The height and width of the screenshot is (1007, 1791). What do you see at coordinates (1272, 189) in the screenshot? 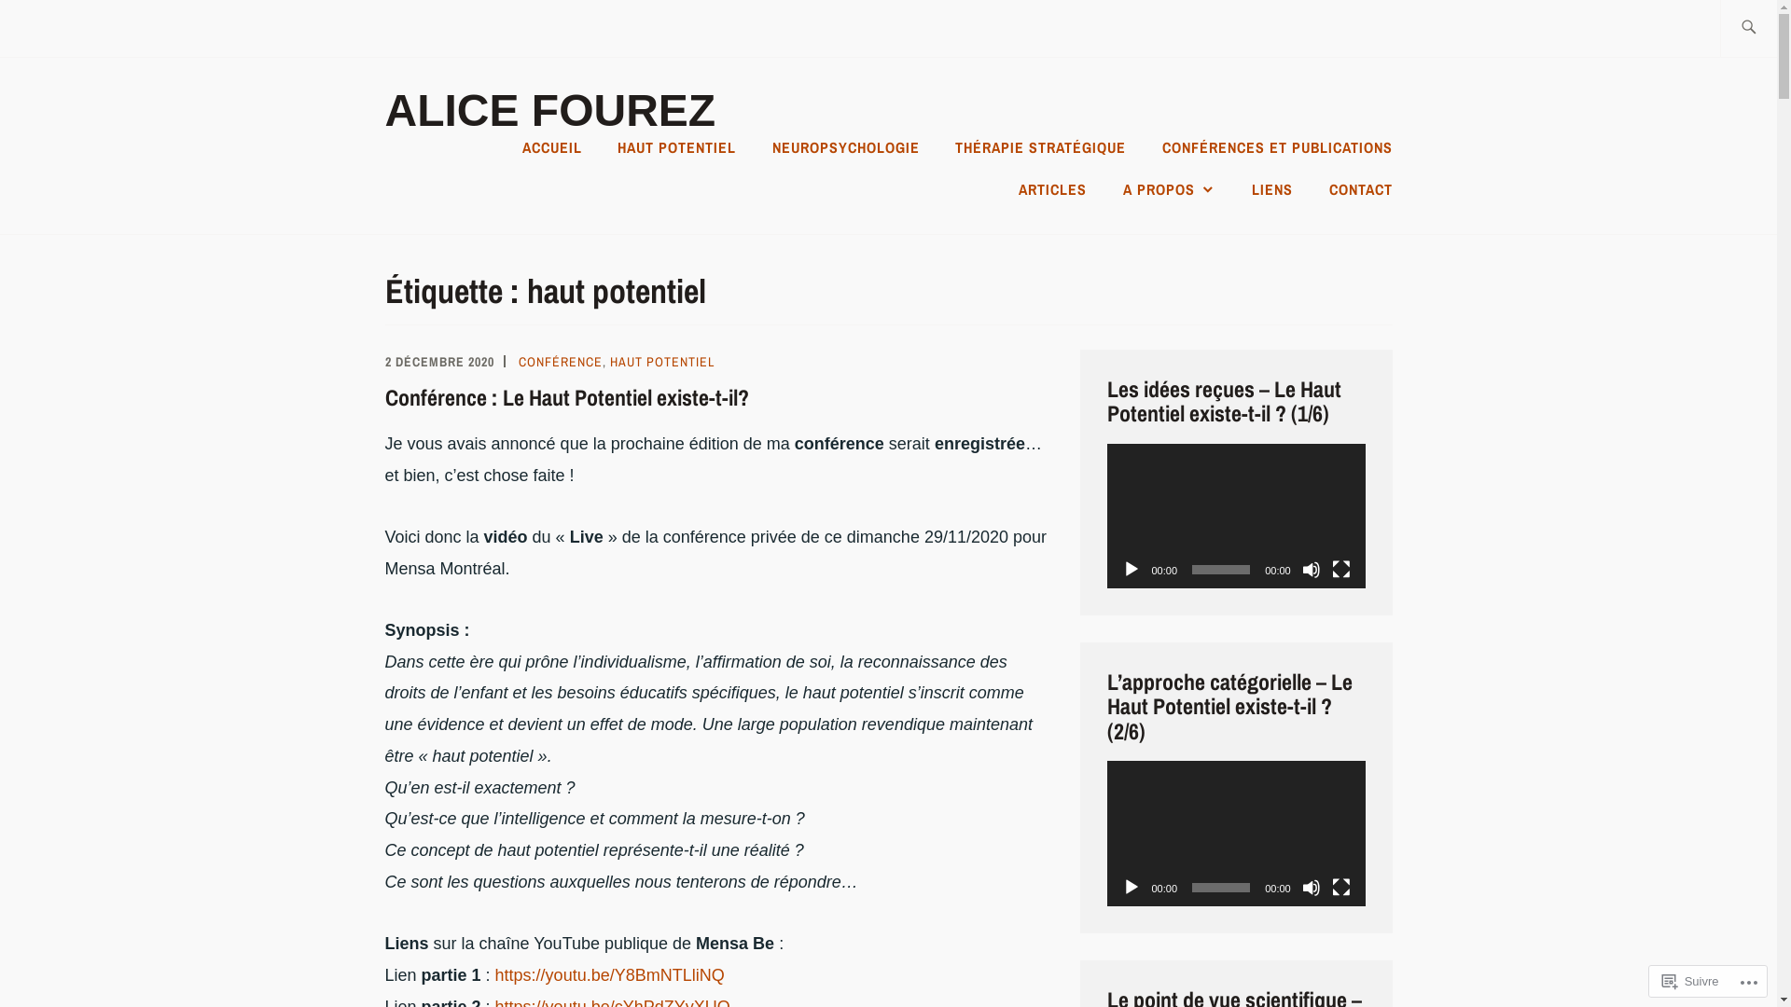
I see `LIENS` at bounding box center [1272, 189].